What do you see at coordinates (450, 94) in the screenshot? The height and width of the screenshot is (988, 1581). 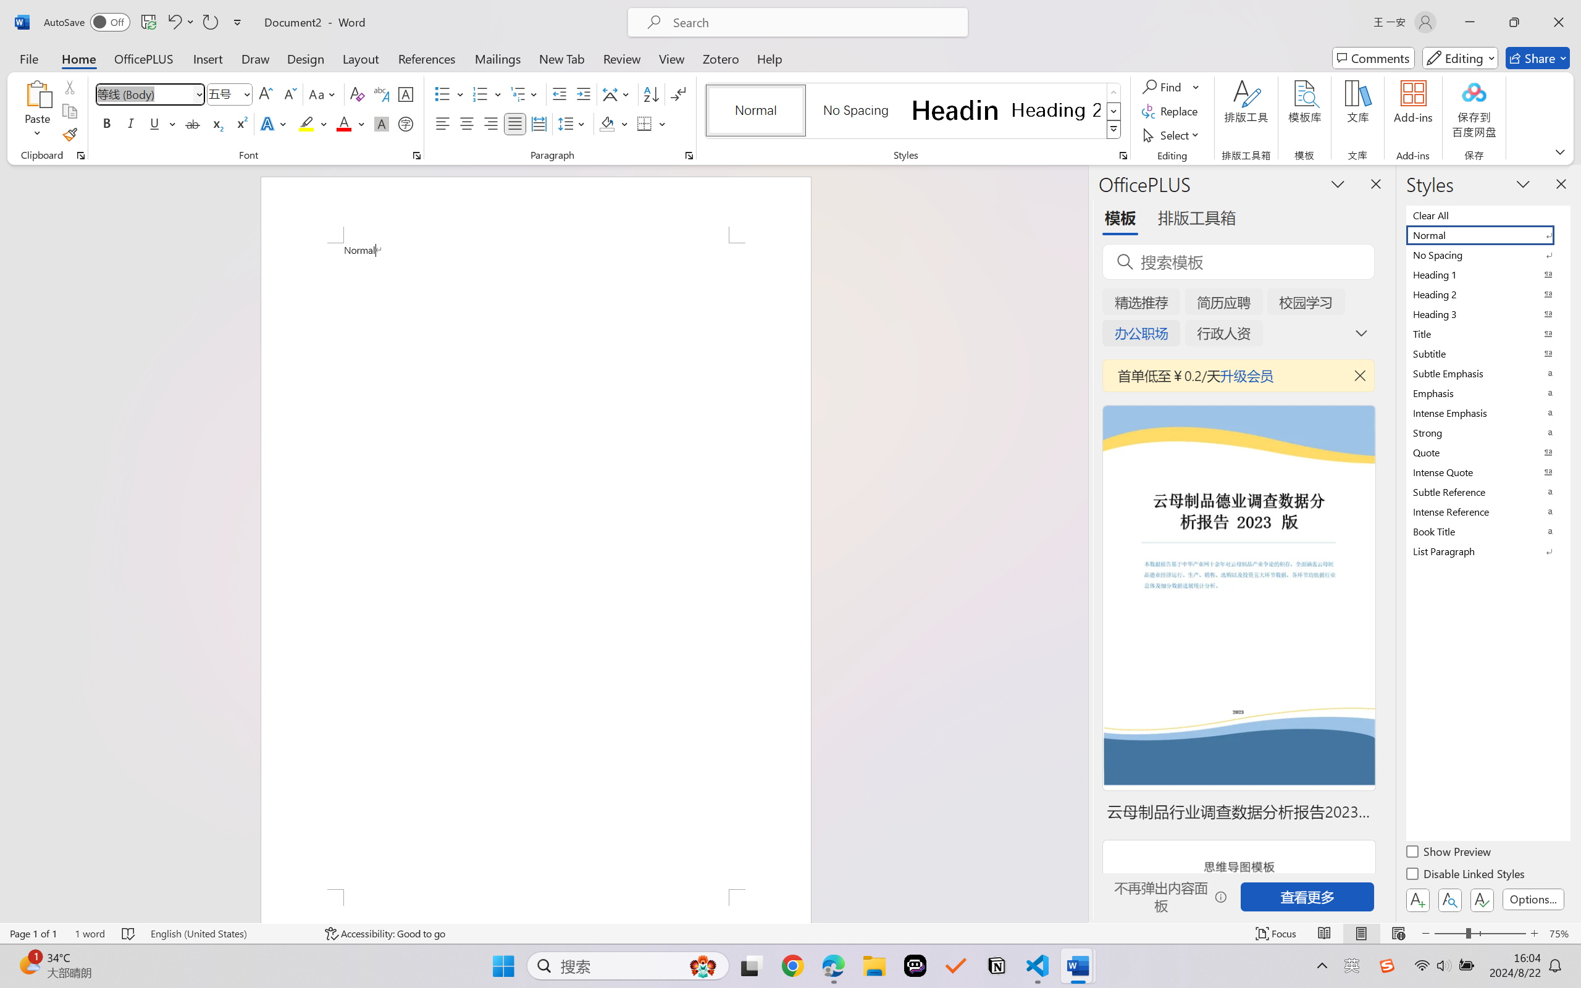 I see `Bullets` at bounding box center [450, 94].